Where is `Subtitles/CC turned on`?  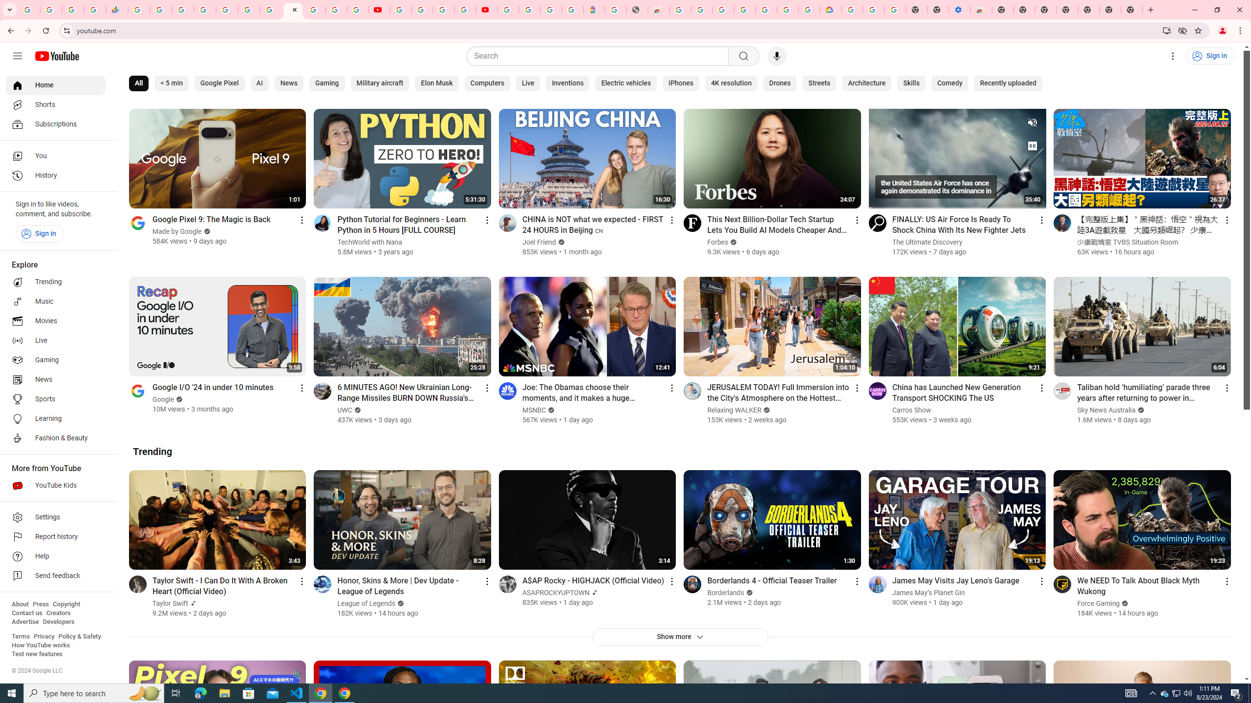 Subtitles/CC turned on is located at coordinates (1032, 145).